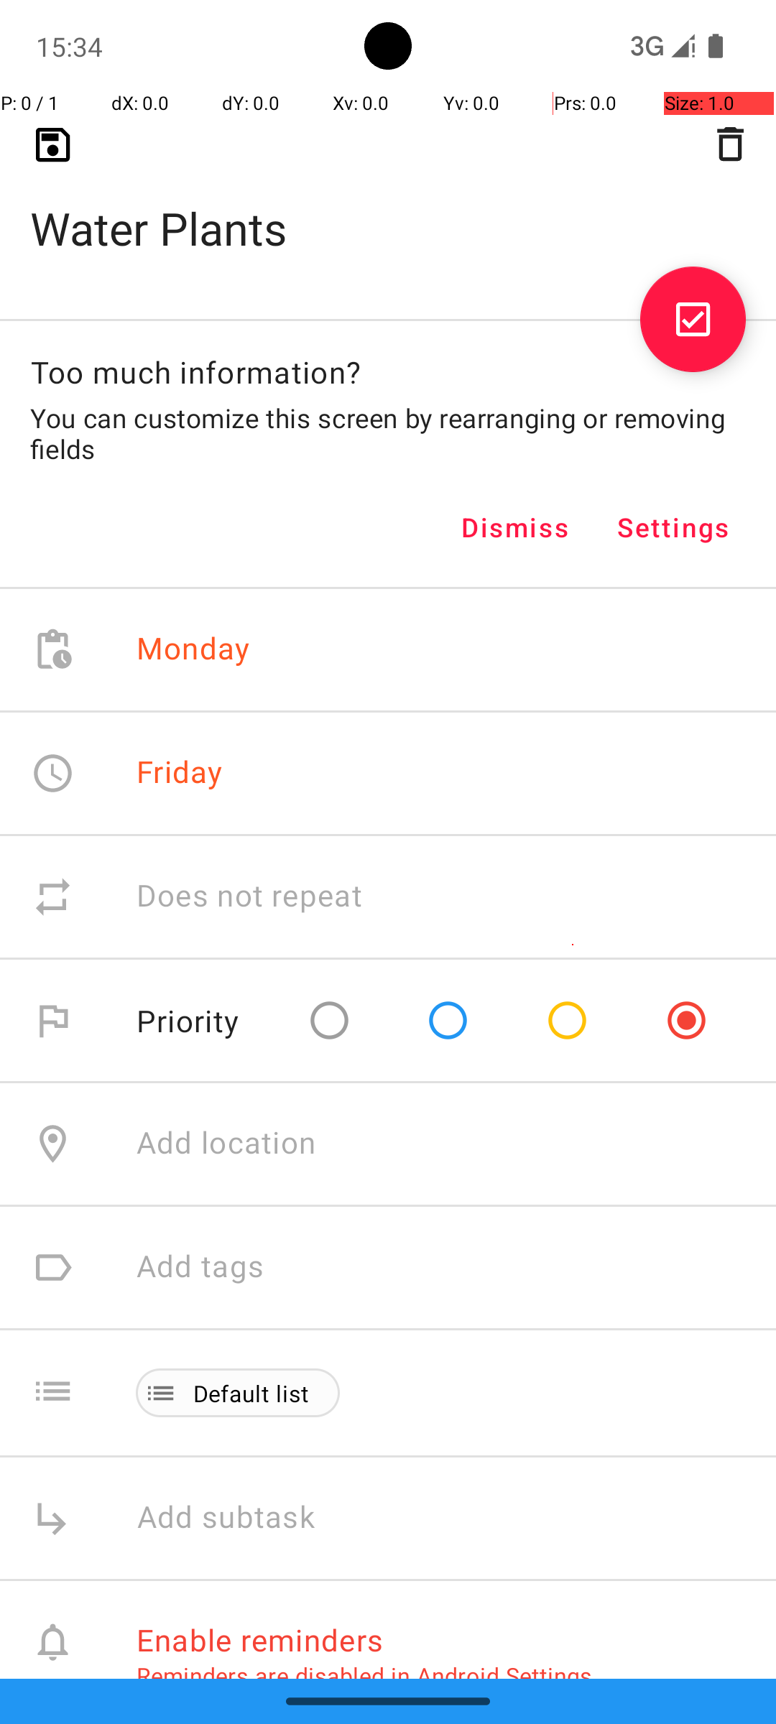  What do you see at coordinates (260, 1639) in the screenshot?
I see `Enable reminders` at bounding box center [260, 1639].